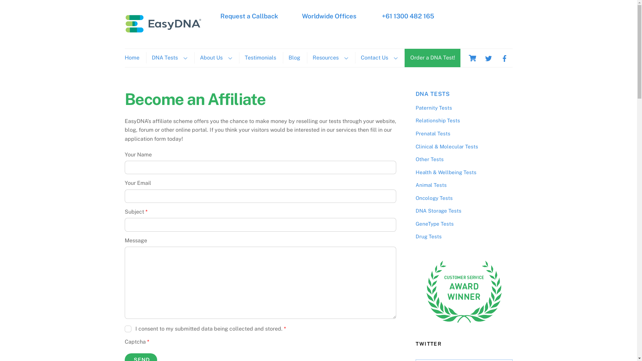 This screenshot has height=361, width=642. What do you see at coordinates (429, 159) in the screenshot?
I see `Other Tests` at bounding box center [429, 159].